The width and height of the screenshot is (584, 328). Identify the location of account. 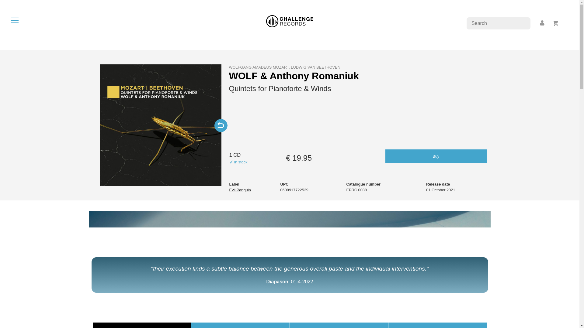
(542, 23).